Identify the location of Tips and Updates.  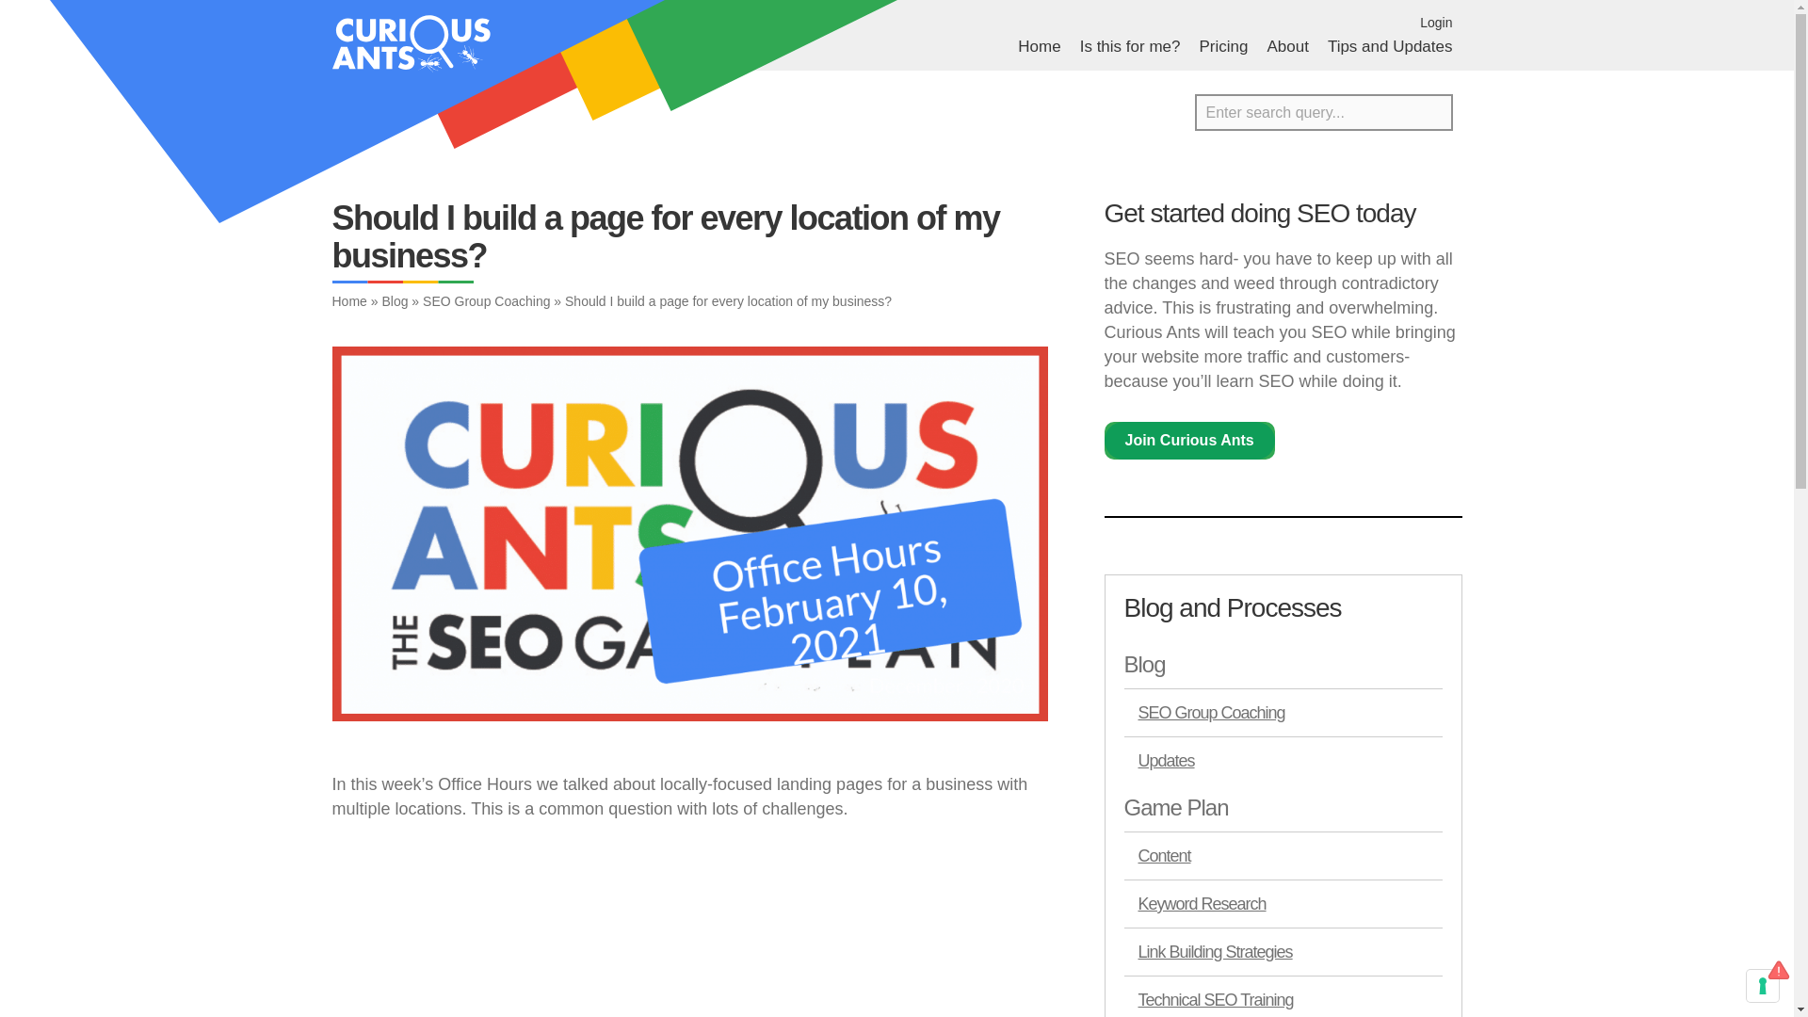
(1390, 46).